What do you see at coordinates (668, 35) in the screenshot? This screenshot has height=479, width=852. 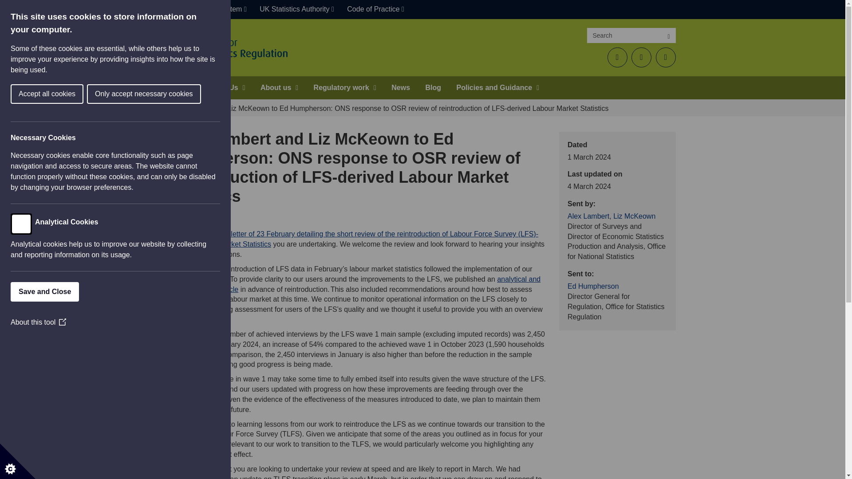 I see `Search` at bounding box center [668, 35].